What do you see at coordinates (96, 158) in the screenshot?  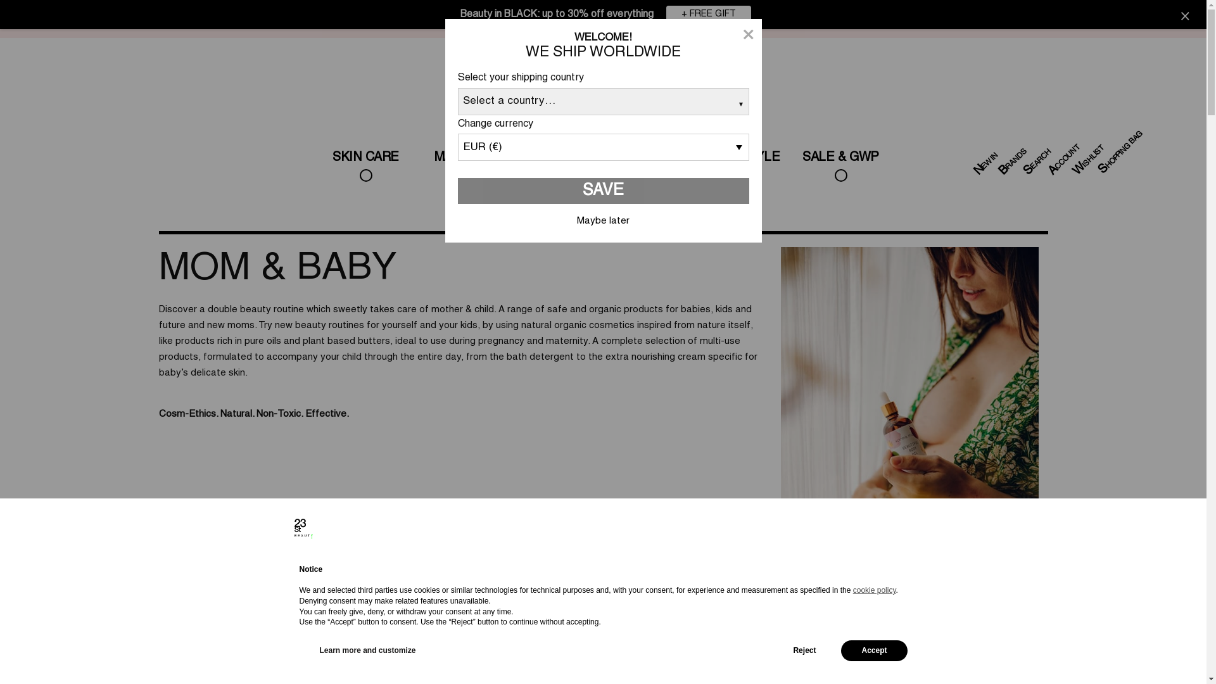 I see `BATH & BODY` at bounding box center [96, 158].